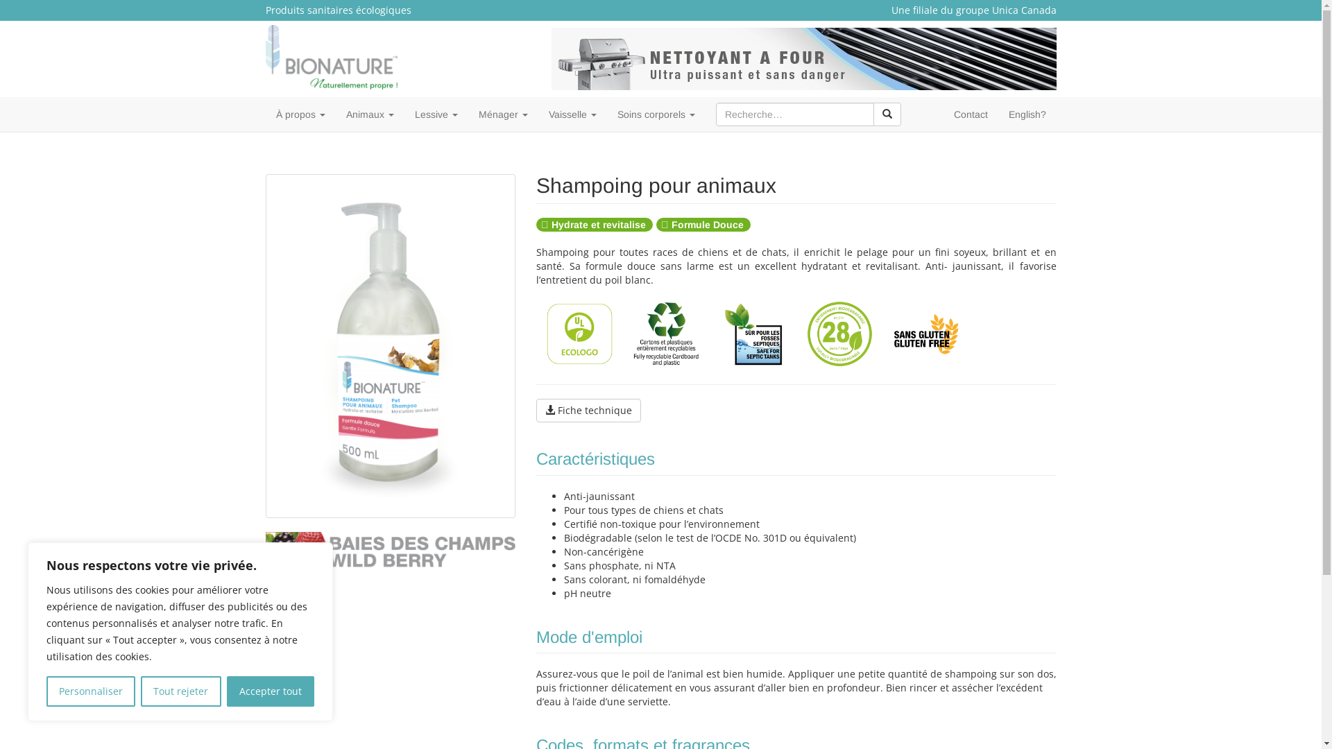  I want to click on Contact, so click(971, 114).